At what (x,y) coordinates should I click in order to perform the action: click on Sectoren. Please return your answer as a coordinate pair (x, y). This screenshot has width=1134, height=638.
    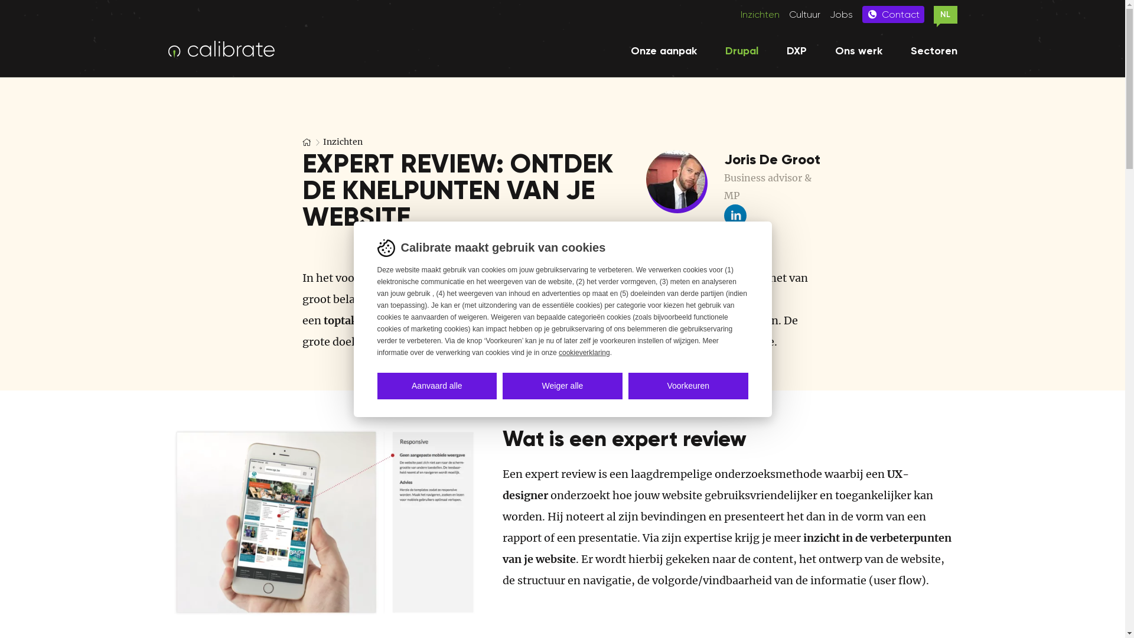
    Looking at the image, I should click on (934, 51).